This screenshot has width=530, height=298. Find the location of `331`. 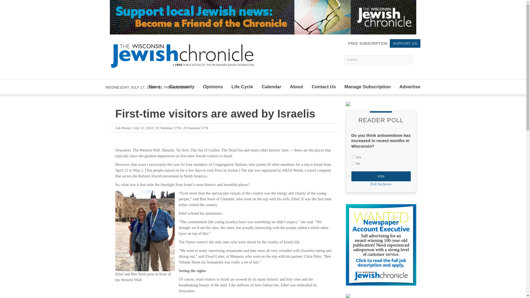

331 is located at coordinates (353, 163).